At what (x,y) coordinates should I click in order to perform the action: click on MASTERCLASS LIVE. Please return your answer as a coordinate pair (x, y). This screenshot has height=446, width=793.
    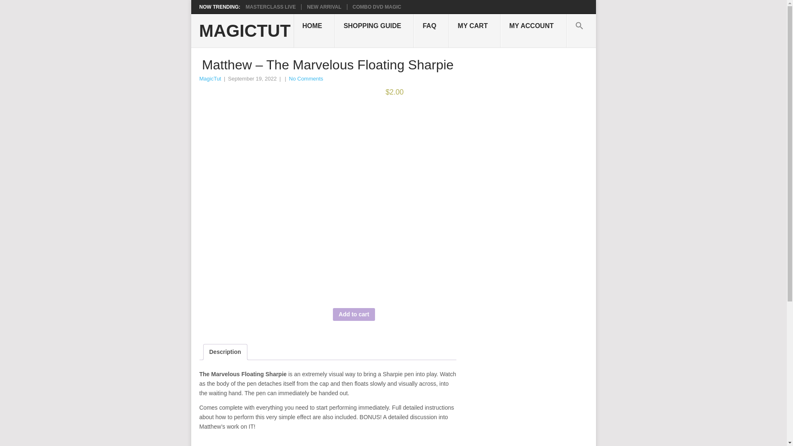
    Looking at the image, I should click on (271, 7).